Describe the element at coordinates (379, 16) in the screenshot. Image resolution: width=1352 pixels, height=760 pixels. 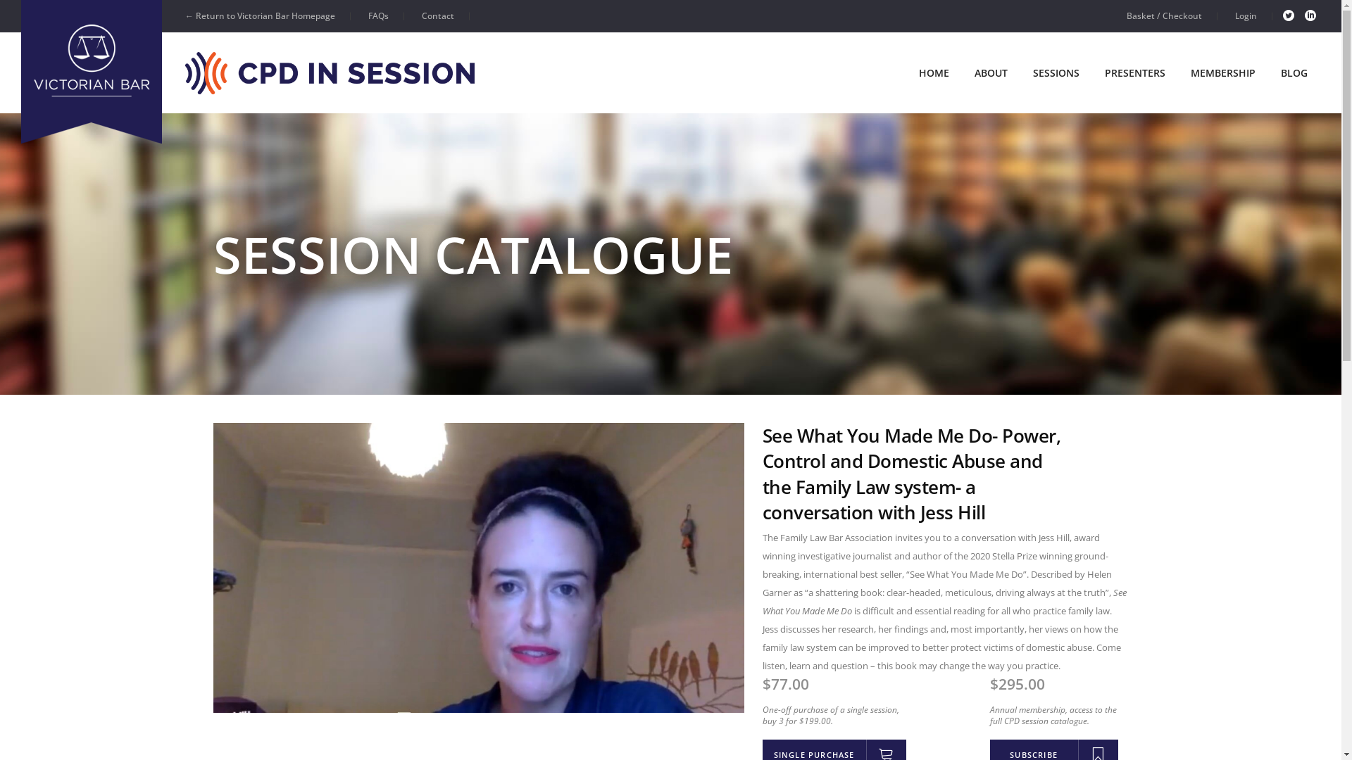
I see `FAQs` at that location.